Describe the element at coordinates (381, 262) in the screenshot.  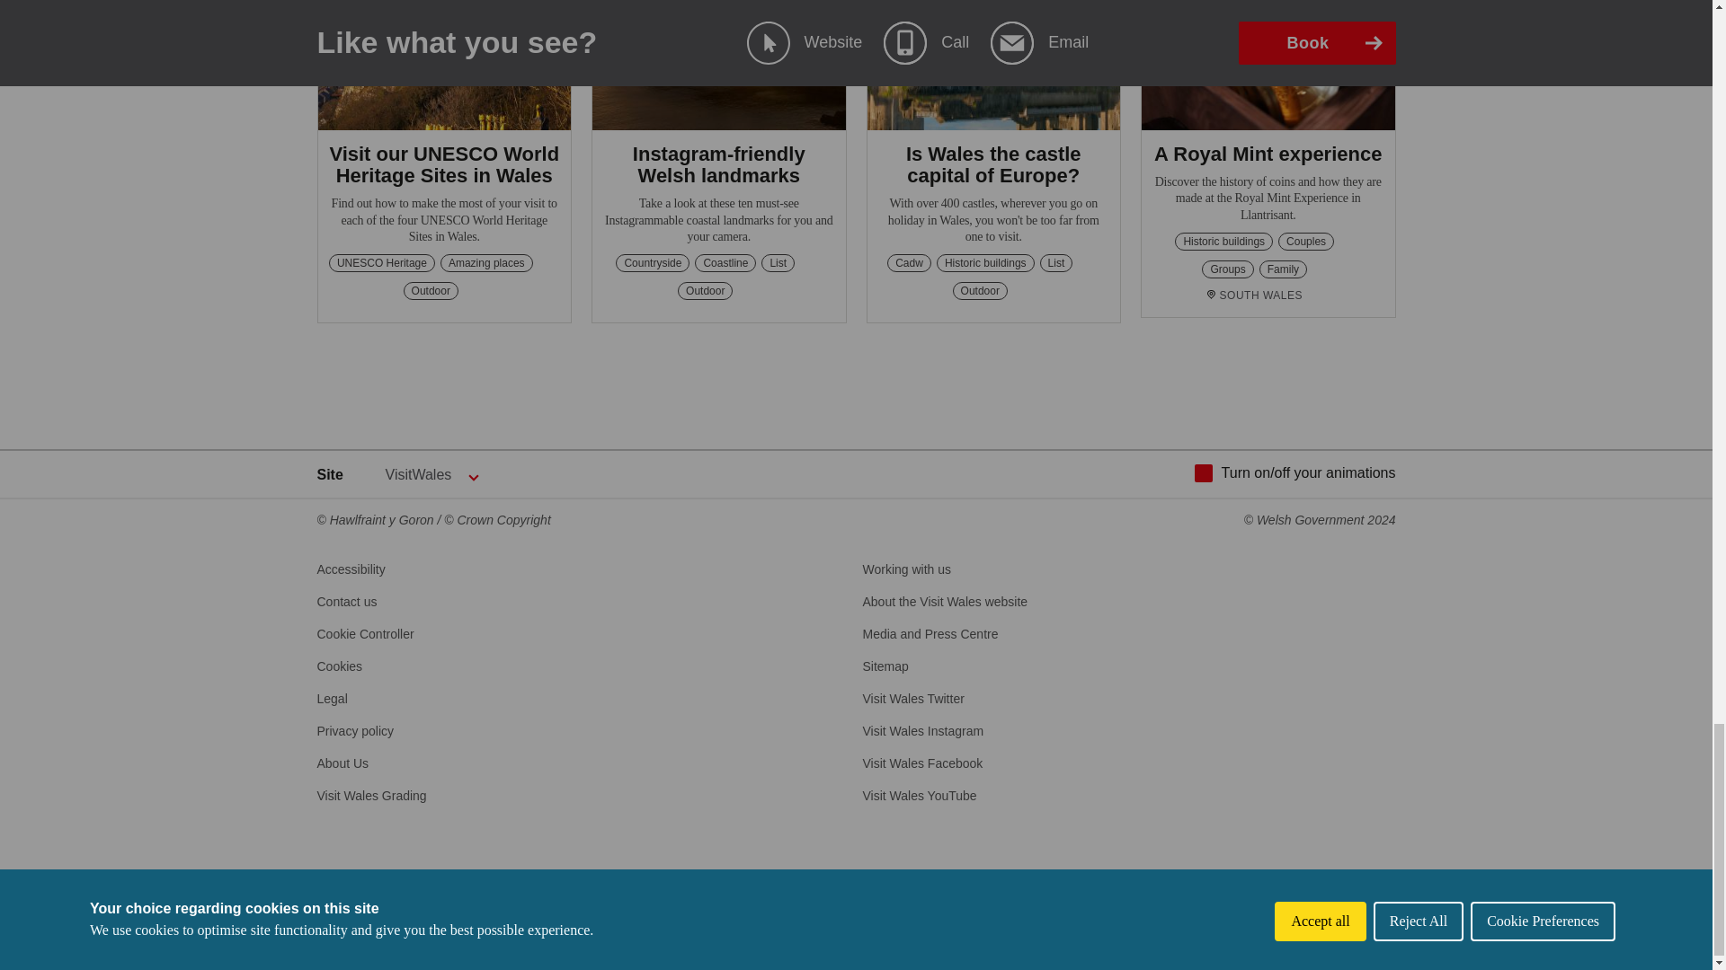
I see `UNESCO Heritage` at that location.